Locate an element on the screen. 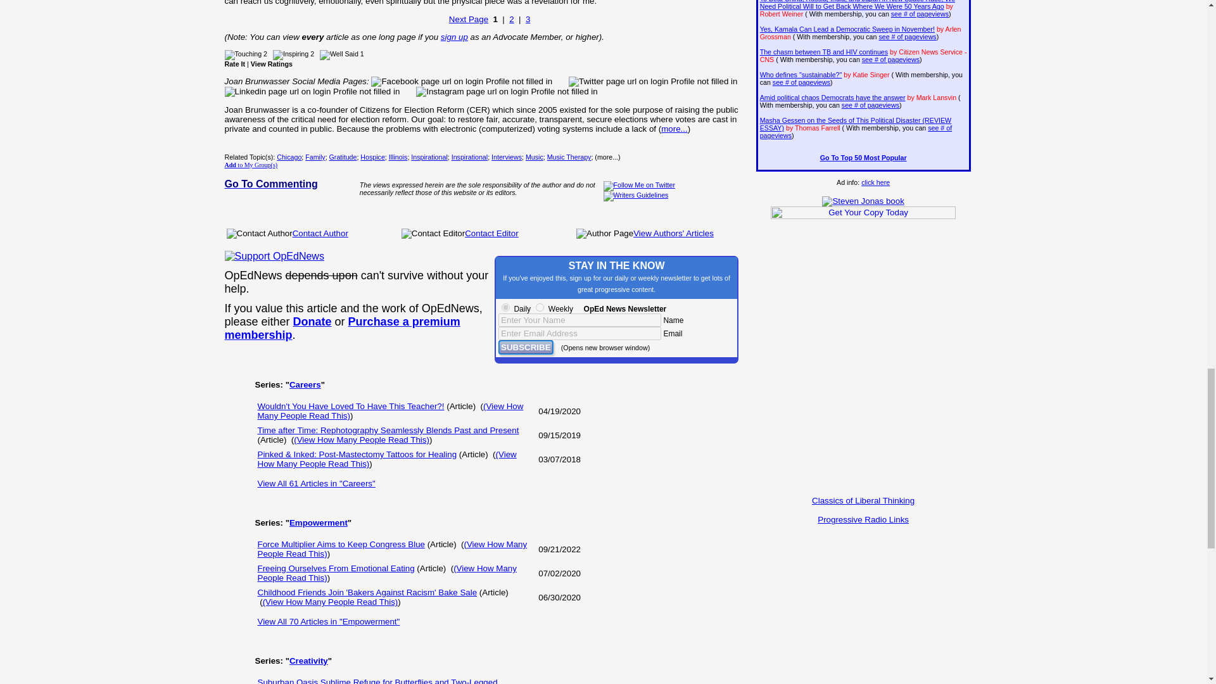 Image resolution: width=1216 pixels, height=684 pixels. Daily is located at coordinates (505, 308).